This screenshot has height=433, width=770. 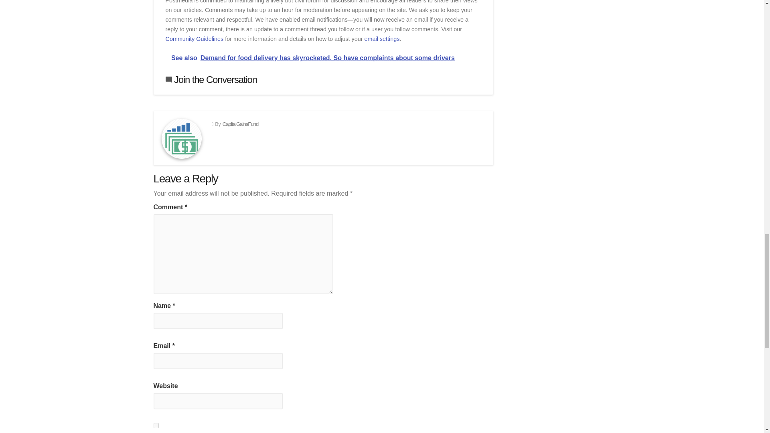 What do you see at coordinates (194, 38) in the screenshot?
I see `Community Guidelines` at bounding box center [194, 38].